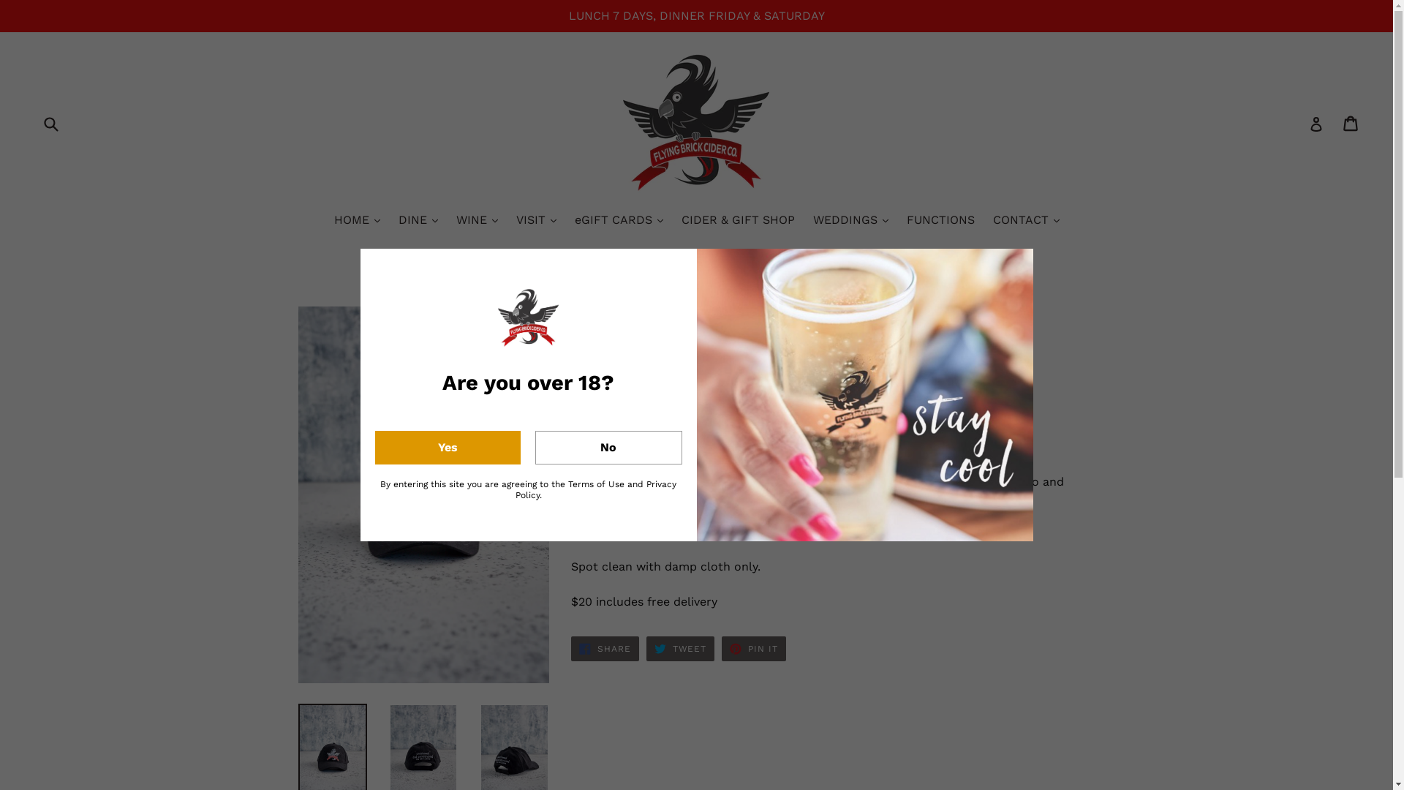 The width and height of the screenshot is (1404, 790). What do you see at coordinates (739, 221) in the screenshot?
I see `CIDER & GIFT SHOP` at bounding box center [739, 221].